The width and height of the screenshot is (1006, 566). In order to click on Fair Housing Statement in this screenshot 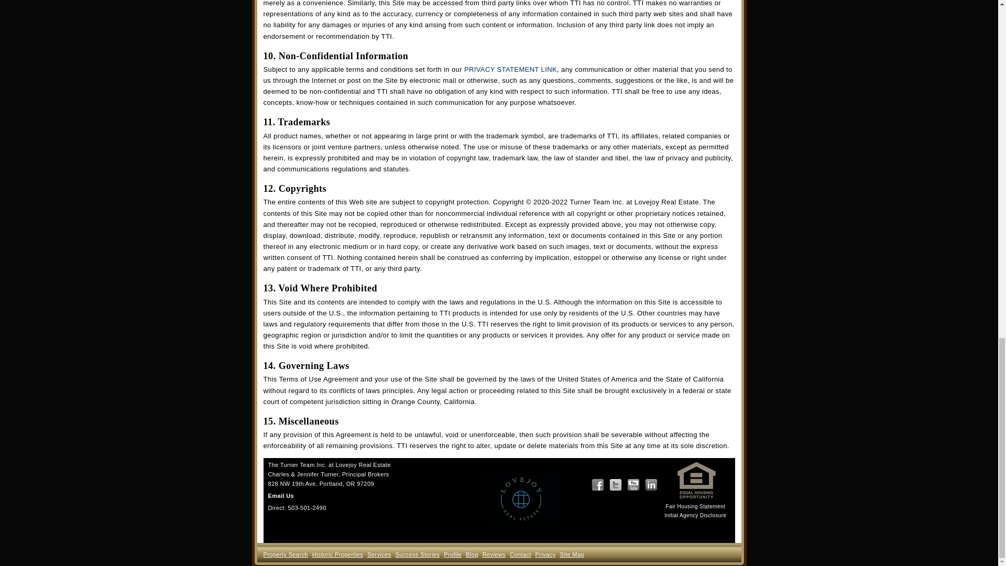, I will do `click(695, 507)`.